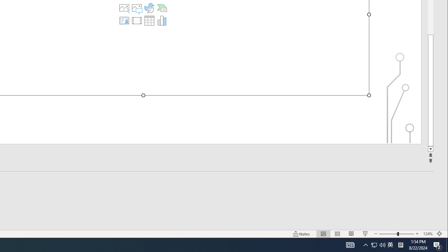  Describe the element at coordinates (124, 8) in the screenshot. I see `Stock Images` at that location.